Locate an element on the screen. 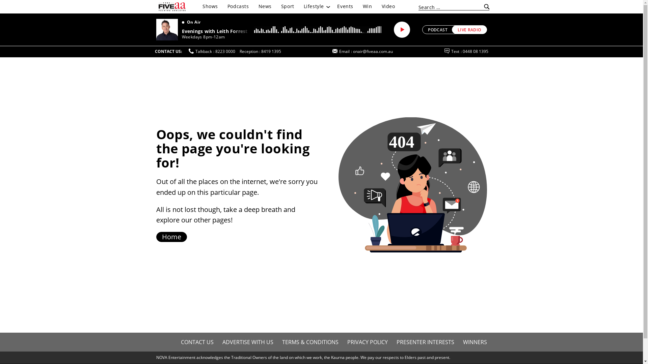 Image resolution: width=648 pixels, height=364 pixels. FIVEaa is located at coordinates (172, 7).